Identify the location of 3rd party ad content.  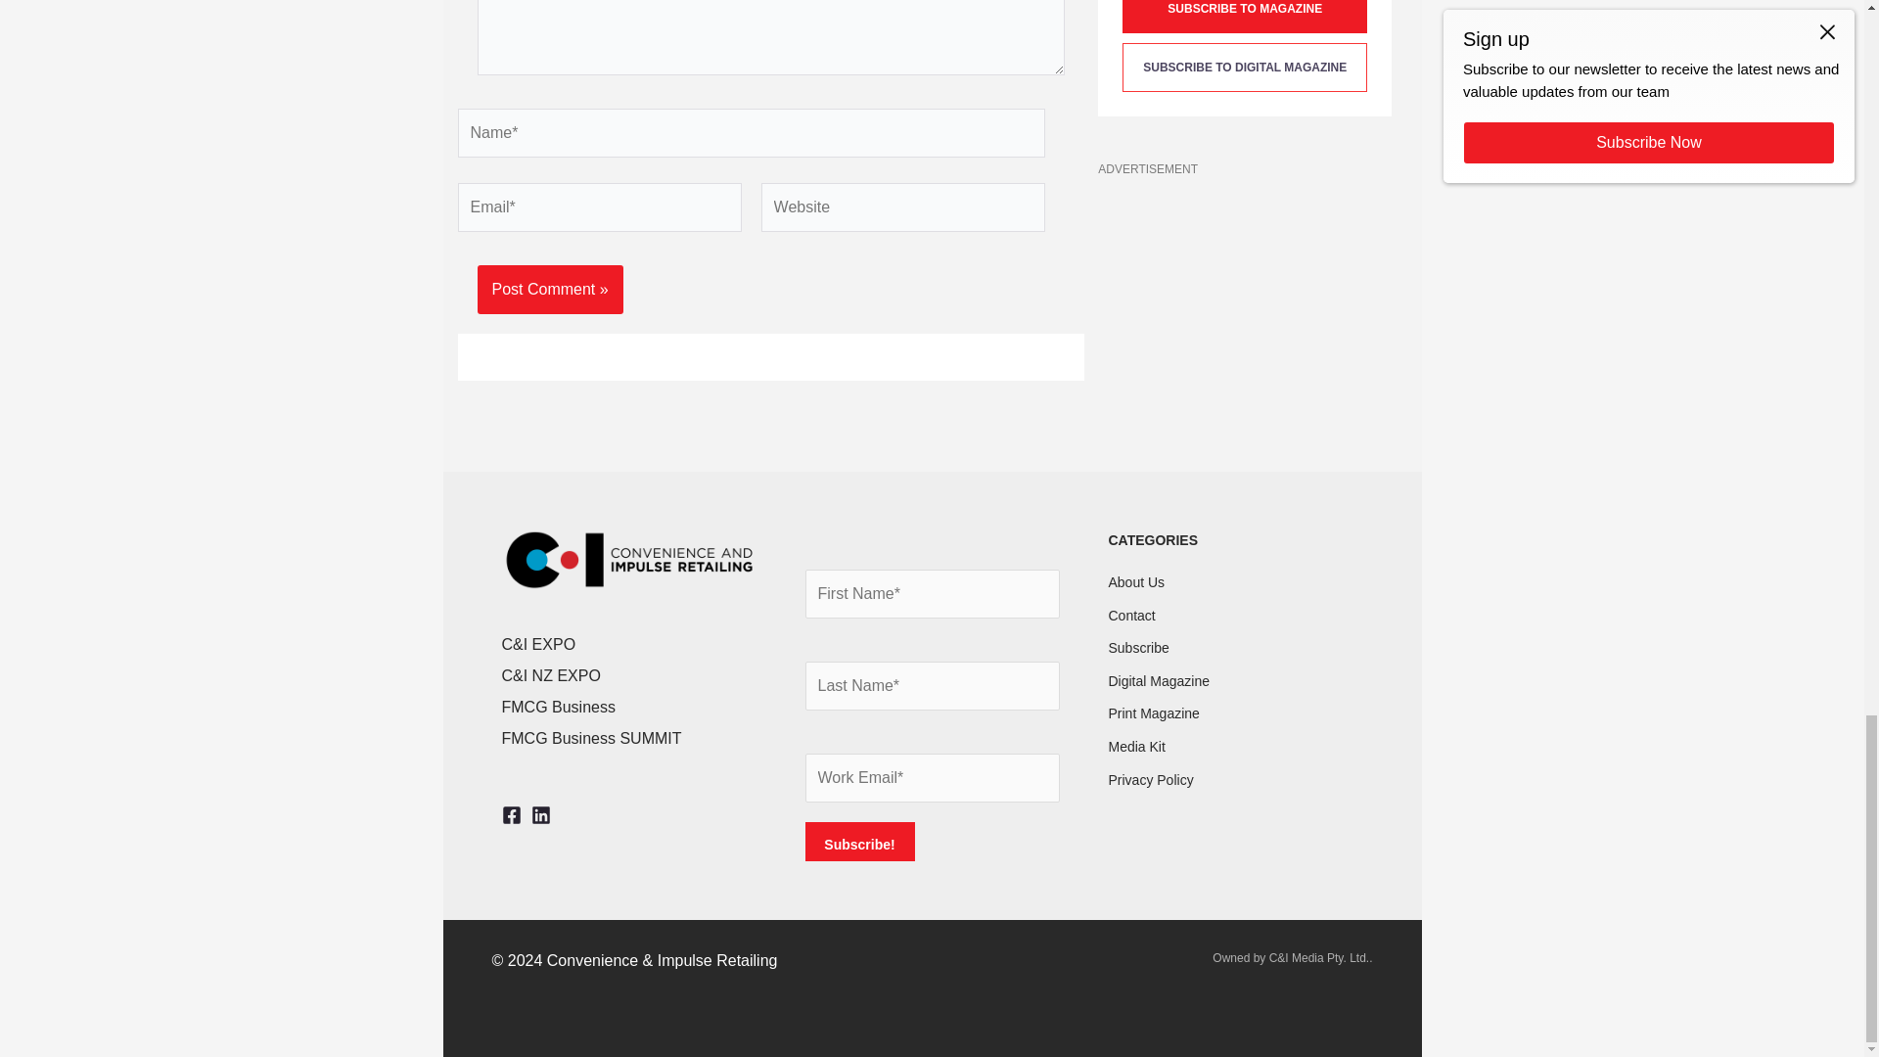
(1245, 309).